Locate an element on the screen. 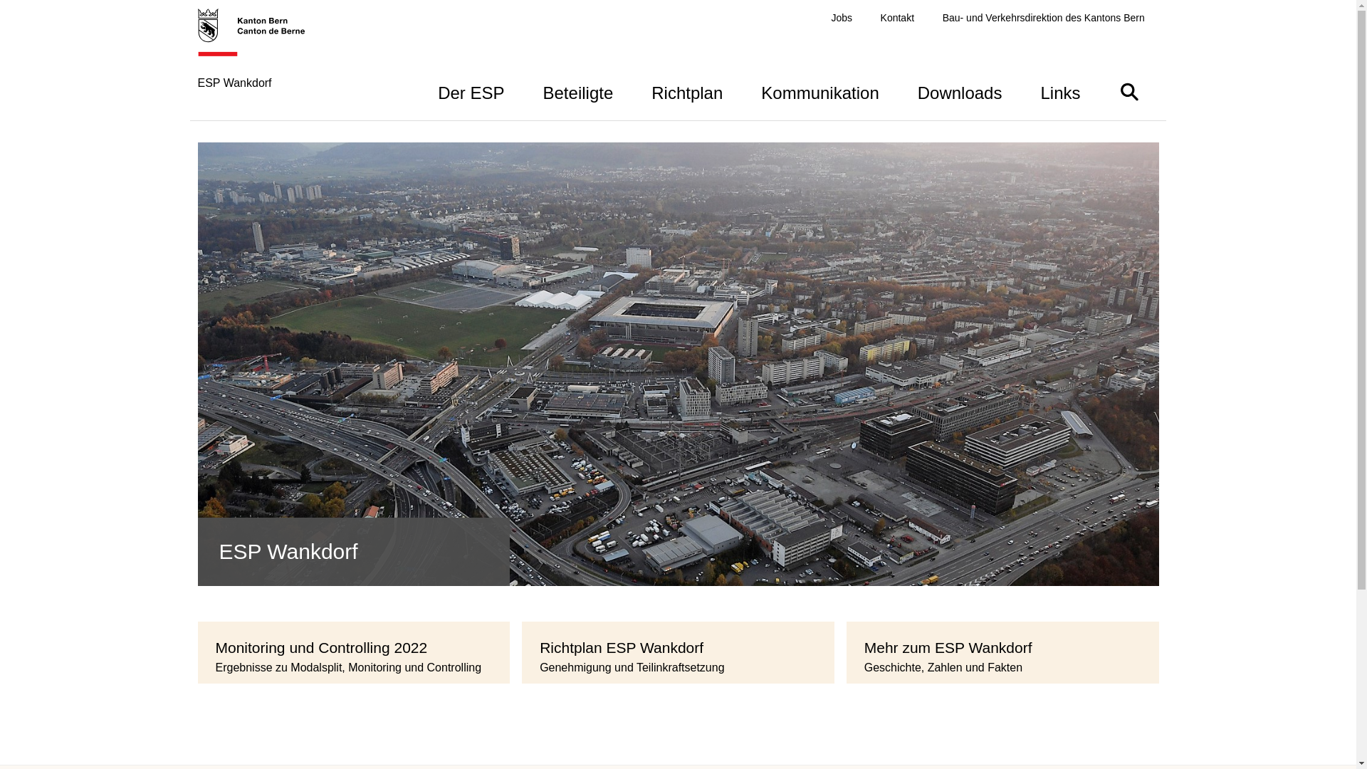  Richtplan ESP Wankdorf
Genehmigung und Teilinkraftsetzung is located at coordinates (678, 652).